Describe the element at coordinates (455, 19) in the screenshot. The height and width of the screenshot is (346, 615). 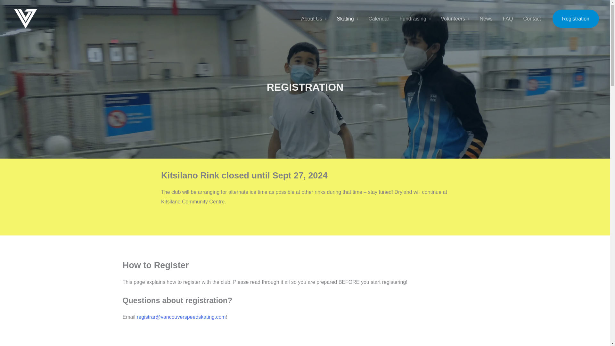
I see `Volunteers` at that location.